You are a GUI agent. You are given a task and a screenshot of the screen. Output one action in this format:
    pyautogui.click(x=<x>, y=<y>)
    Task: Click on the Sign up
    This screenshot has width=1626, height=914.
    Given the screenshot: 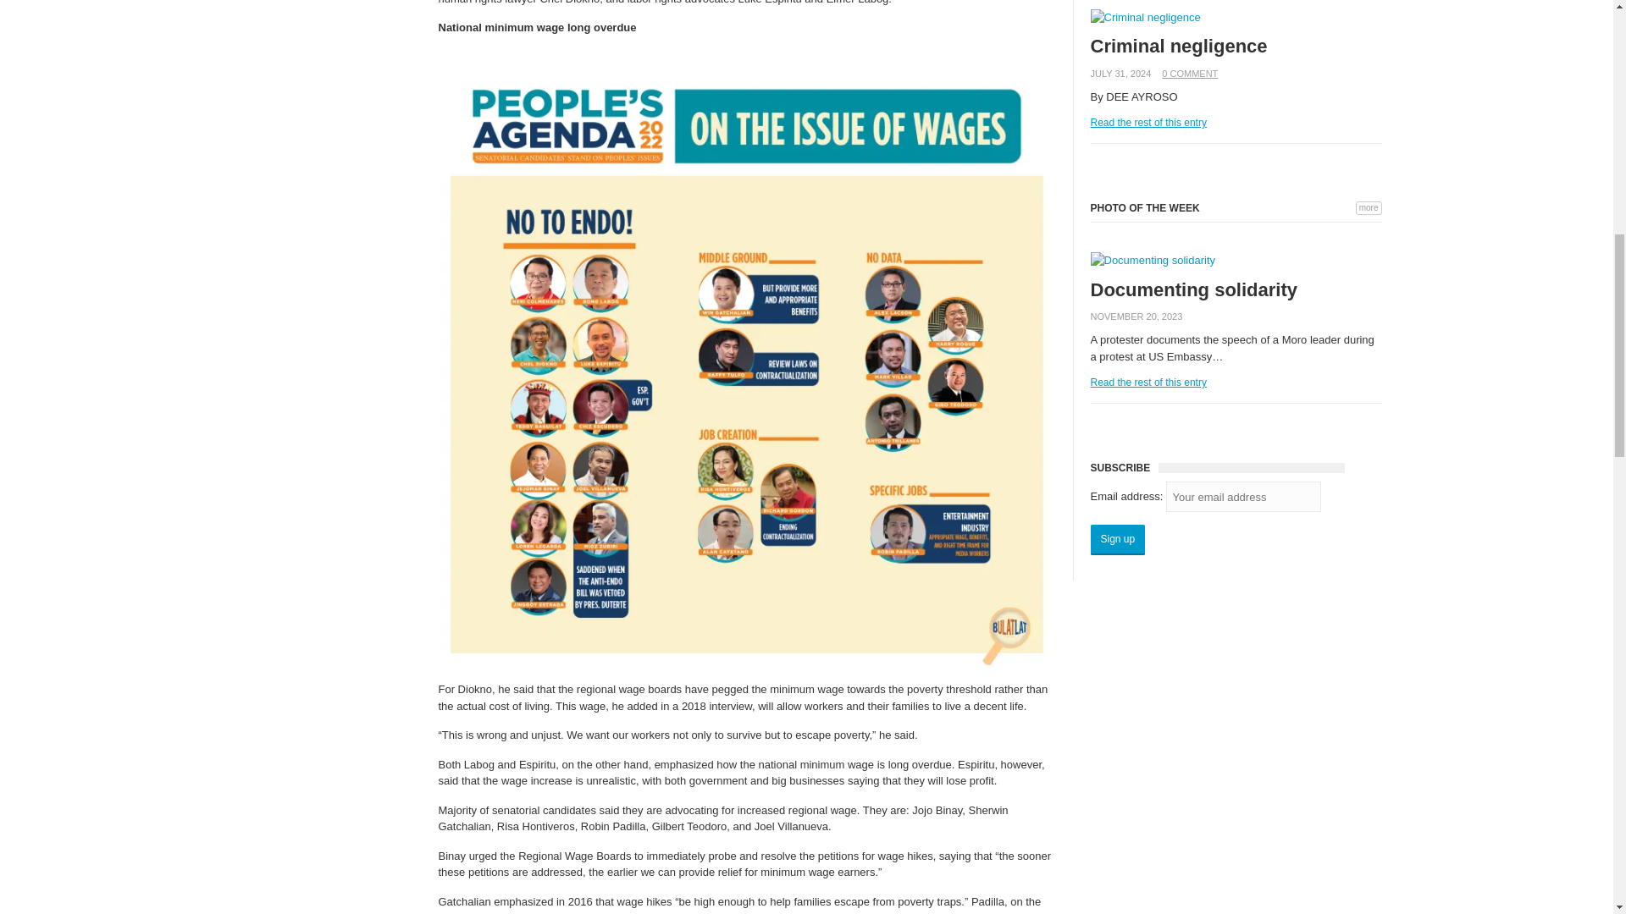 What is the action you would take?
    pyautogui.click(x=1118, y=539)
    